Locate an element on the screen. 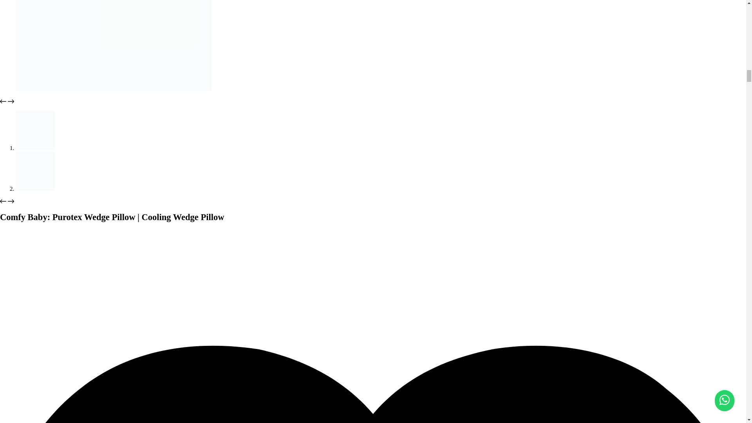  Comfy Baby Purotex Wedge Pillow is located at coordinates (114, 45).